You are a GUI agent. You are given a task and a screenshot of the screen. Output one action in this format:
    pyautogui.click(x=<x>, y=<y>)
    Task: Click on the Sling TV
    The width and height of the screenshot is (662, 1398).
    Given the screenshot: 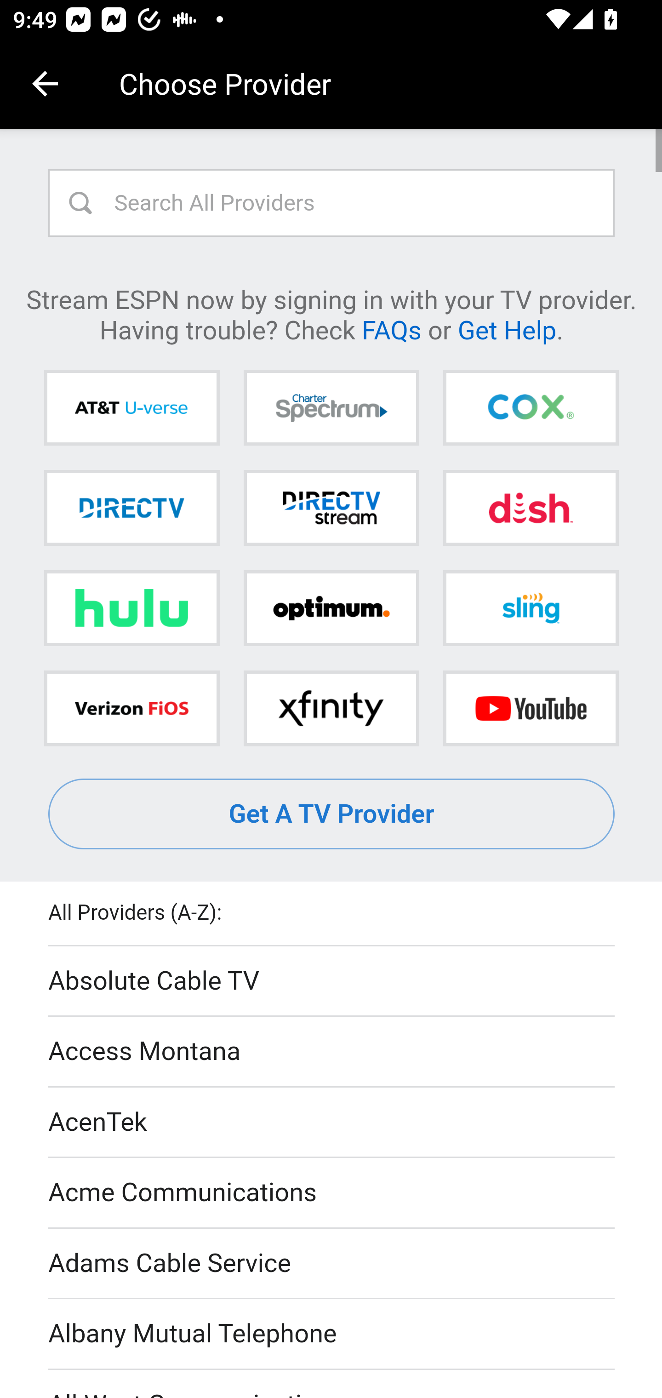 What is the action you would take?
    pyautogui.click(x=531, y=608)
    